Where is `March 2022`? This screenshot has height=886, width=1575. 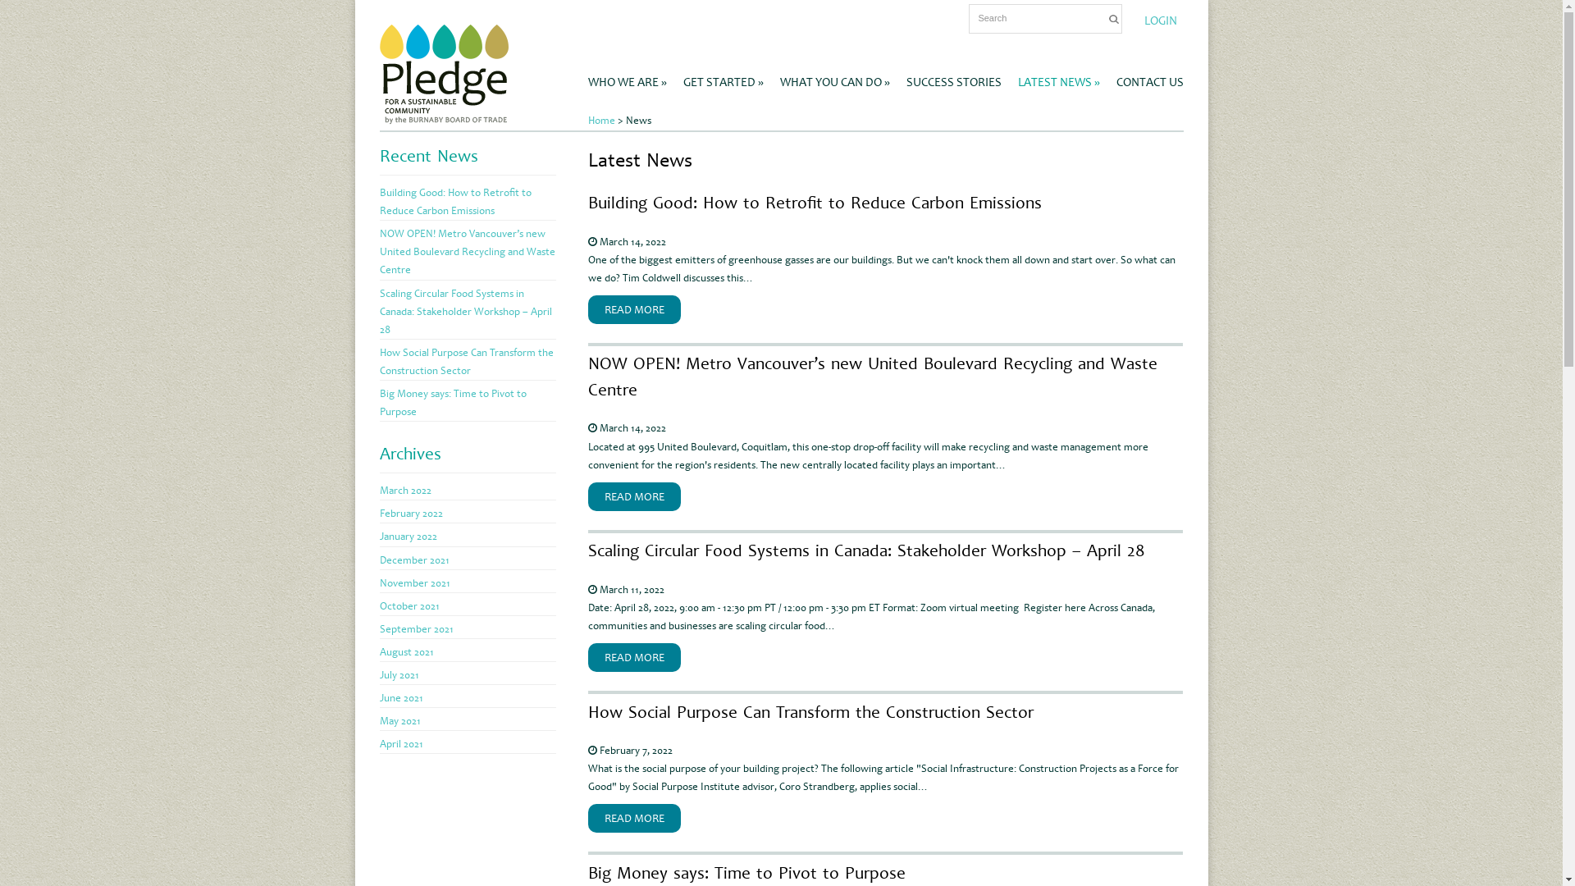 March 2022 is located at coordinates (405, 491).